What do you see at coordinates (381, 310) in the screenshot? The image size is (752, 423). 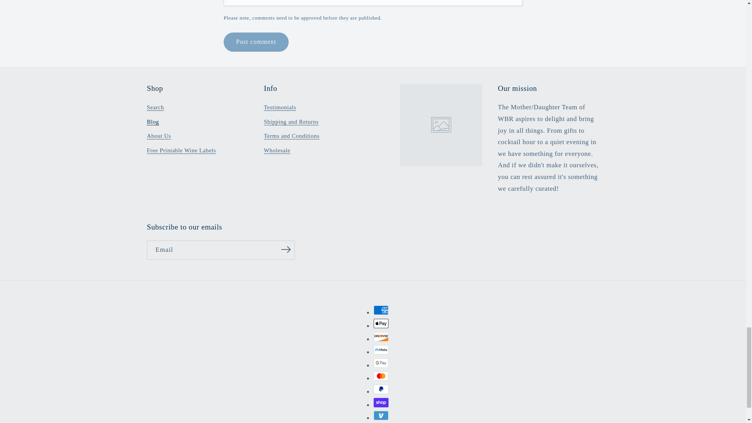 I see `American Express` at bounding box center [381, 310].